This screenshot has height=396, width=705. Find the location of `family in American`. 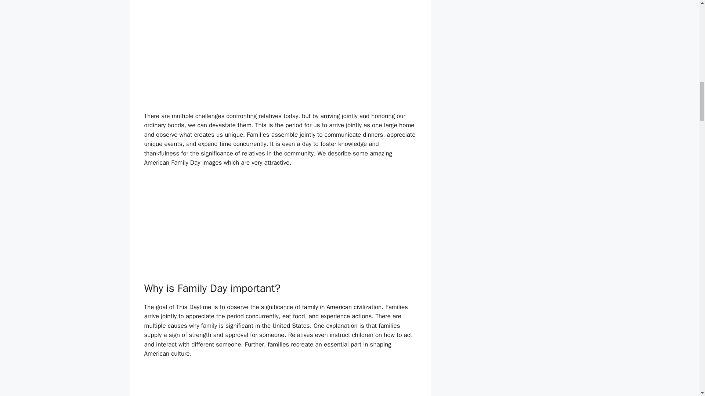

family in American is located at coordinates (327, 307).